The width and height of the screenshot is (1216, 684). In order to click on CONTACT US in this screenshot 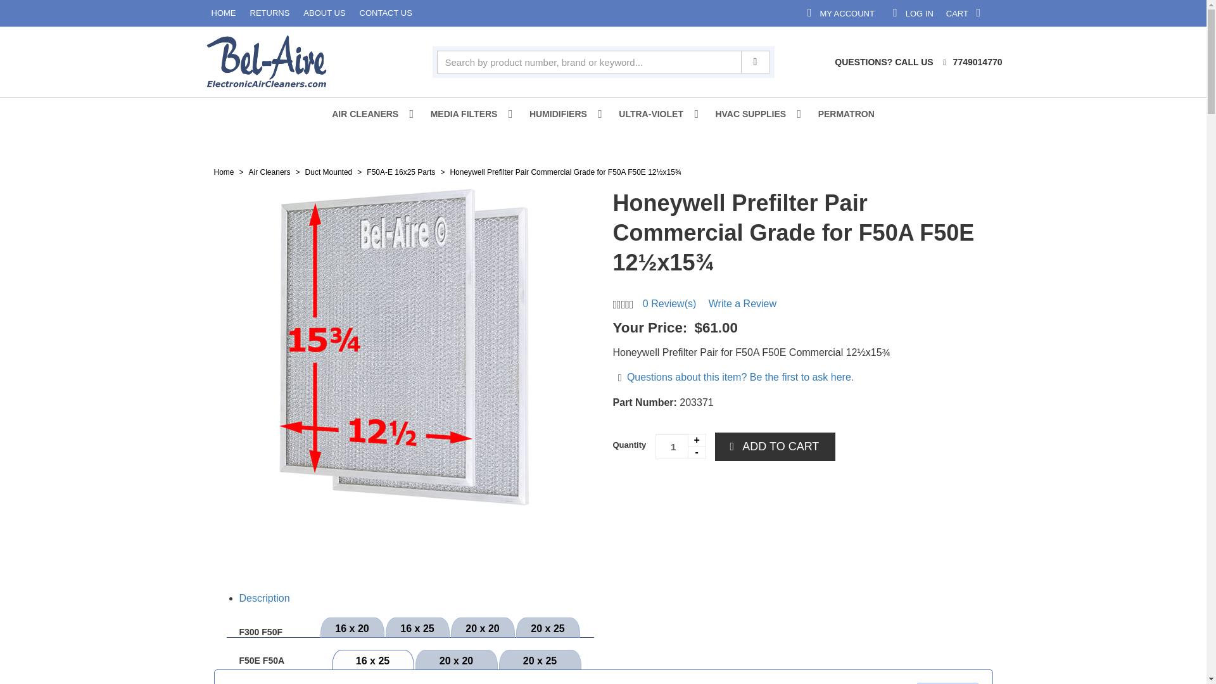, I will do `click(216, 13)`.